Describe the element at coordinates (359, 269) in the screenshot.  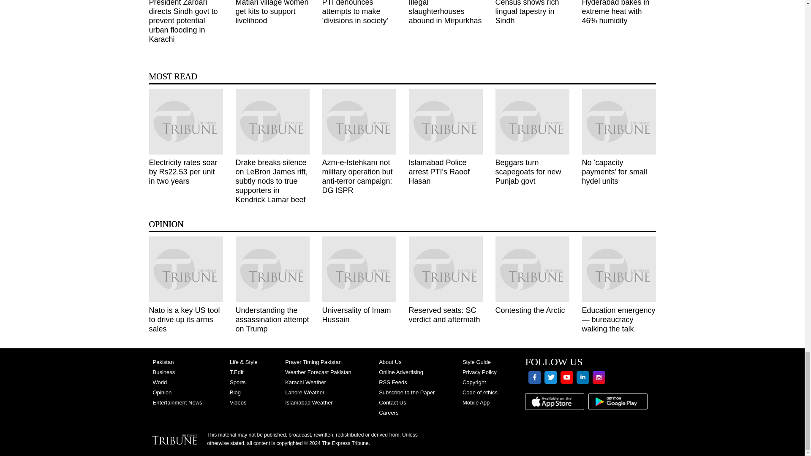
I see `universality of imam hussain` at that location.